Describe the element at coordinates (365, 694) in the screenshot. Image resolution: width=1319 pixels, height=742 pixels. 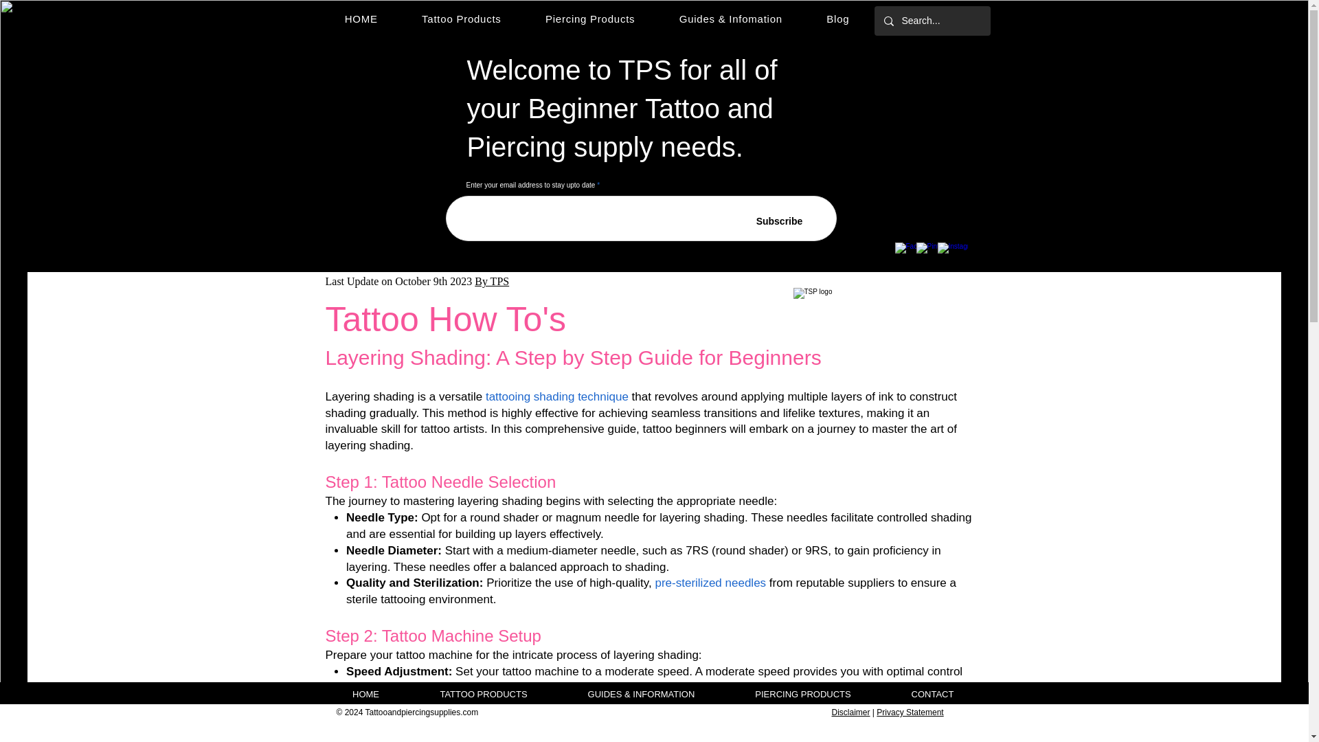
I see `HOME` at that location.